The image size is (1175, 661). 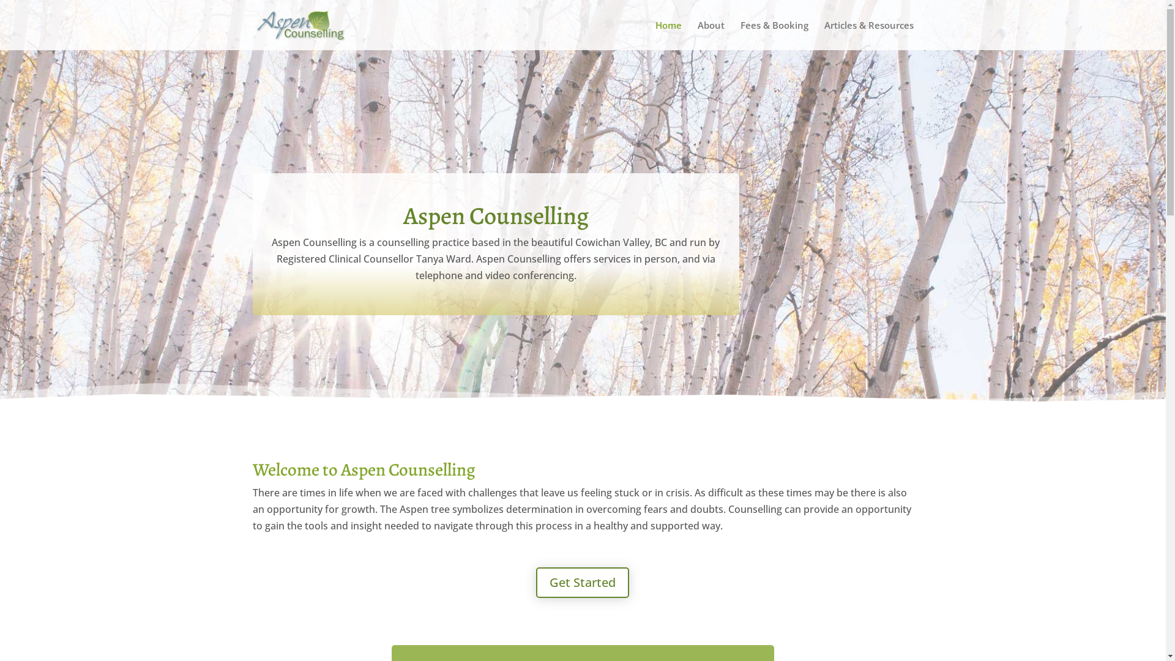 I want to click on Fees & Booking, so click(x=775, y=35).